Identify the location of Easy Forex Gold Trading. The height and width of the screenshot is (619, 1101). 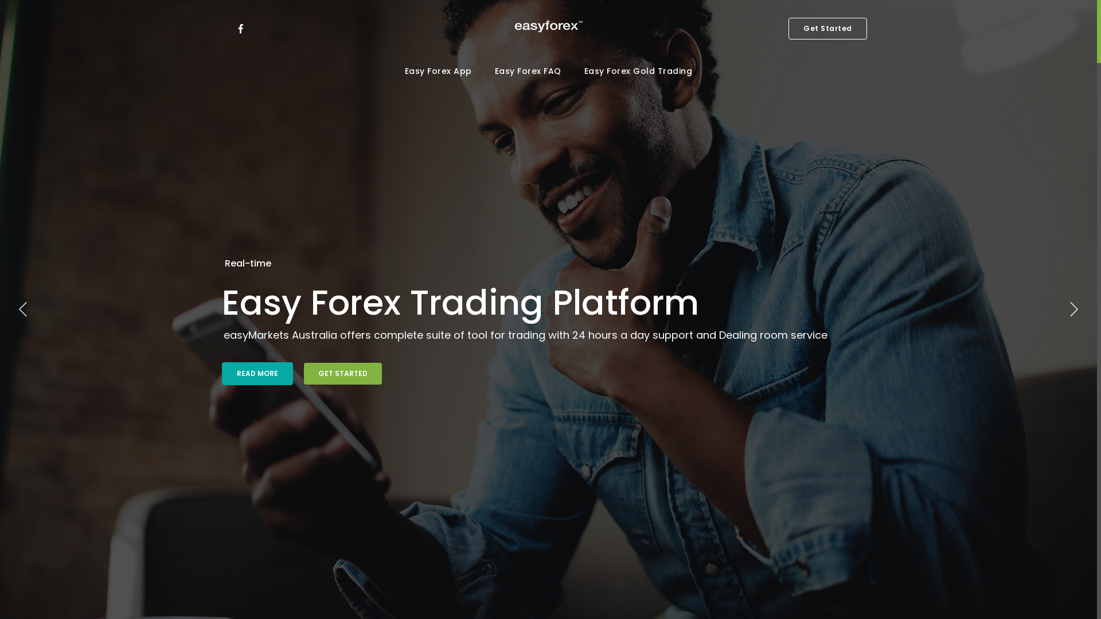
(639, 71).